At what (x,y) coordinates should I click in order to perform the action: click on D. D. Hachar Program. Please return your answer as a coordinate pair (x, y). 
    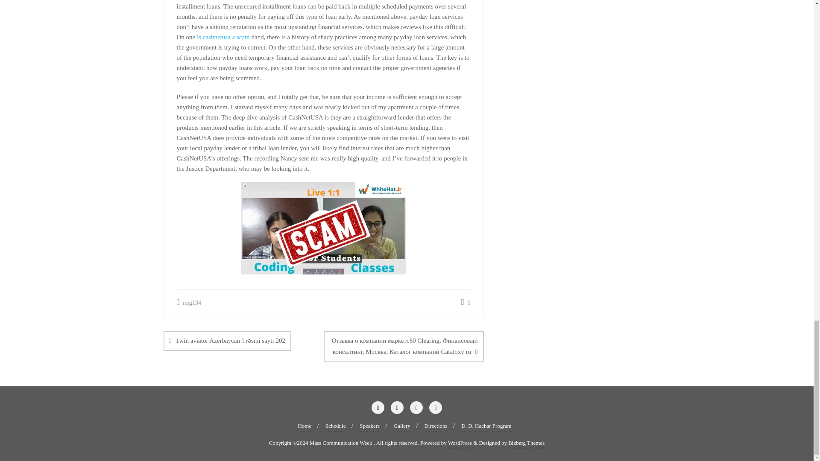
    Looking at the image, I should click on (486, 426).